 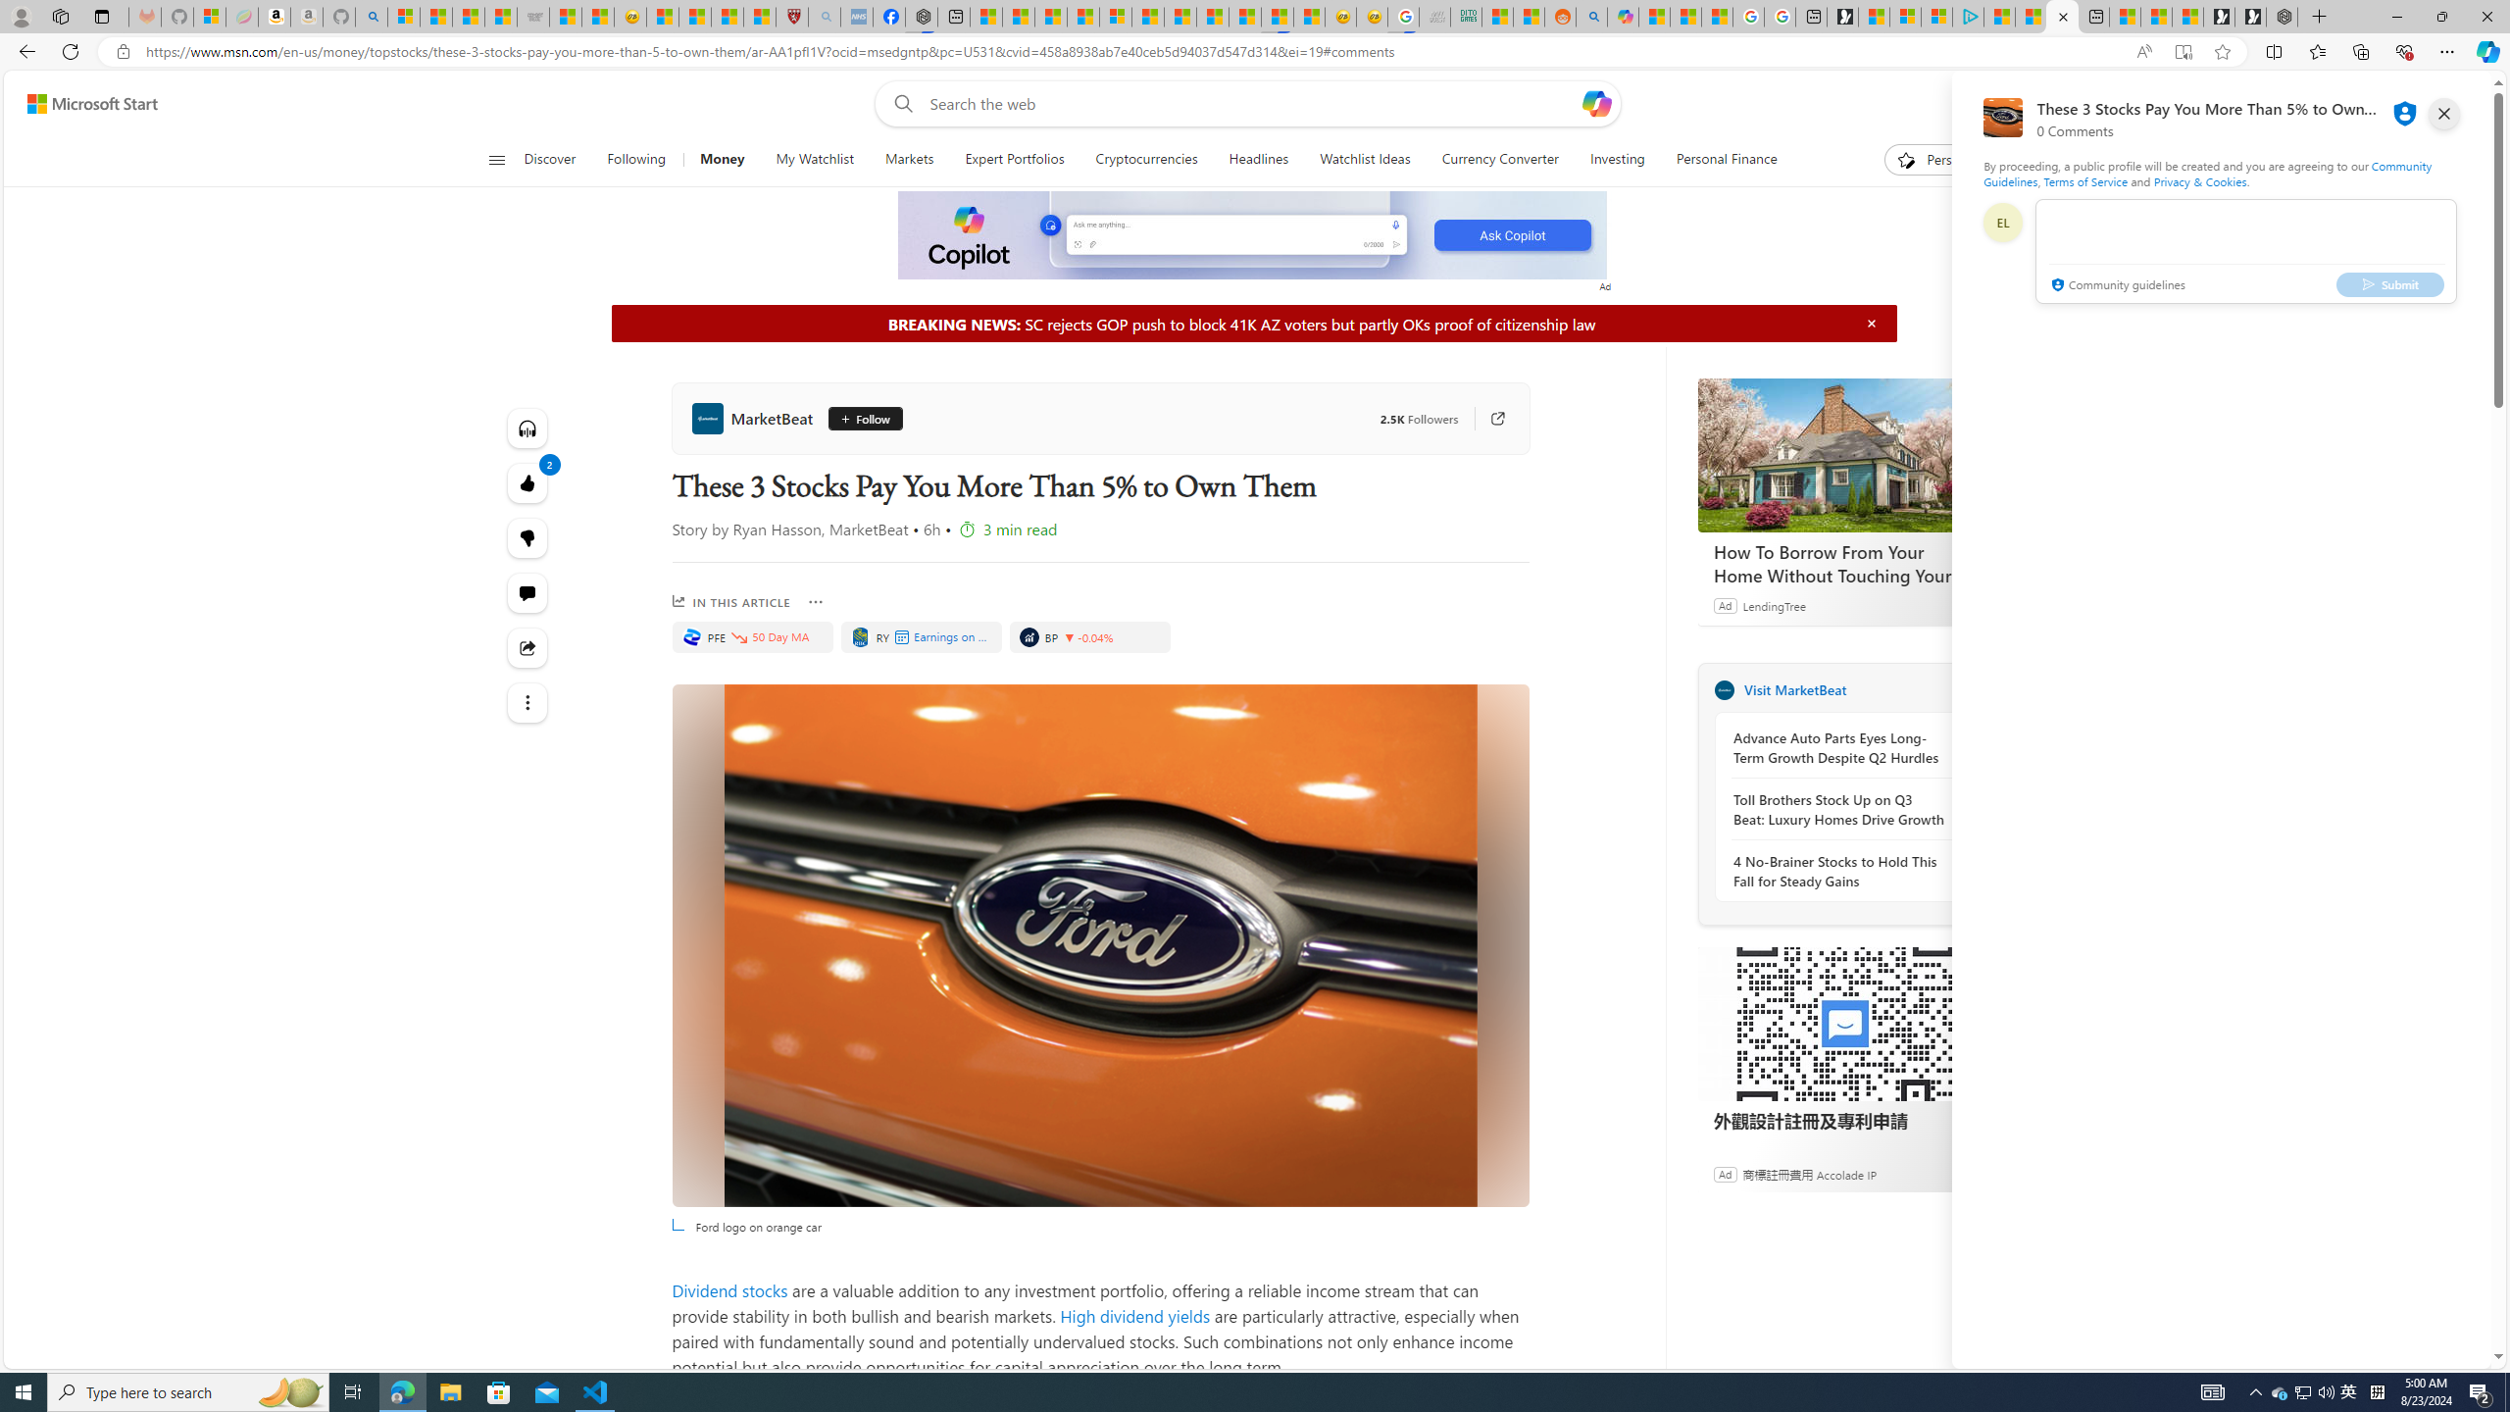 I want to click on Investing, so click(x=1618, y=160).